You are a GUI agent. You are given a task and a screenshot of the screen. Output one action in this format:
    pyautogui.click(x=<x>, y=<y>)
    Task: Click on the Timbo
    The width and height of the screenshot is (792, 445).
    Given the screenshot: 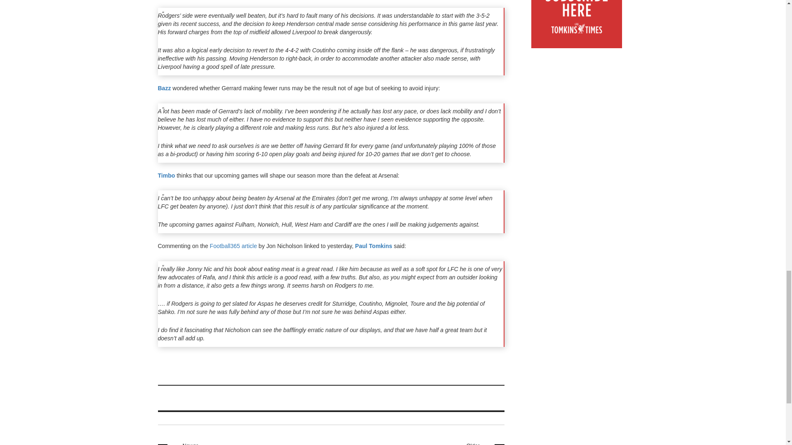 What is the action you would take?
    pyautogui.click(x=446, y=443)
    